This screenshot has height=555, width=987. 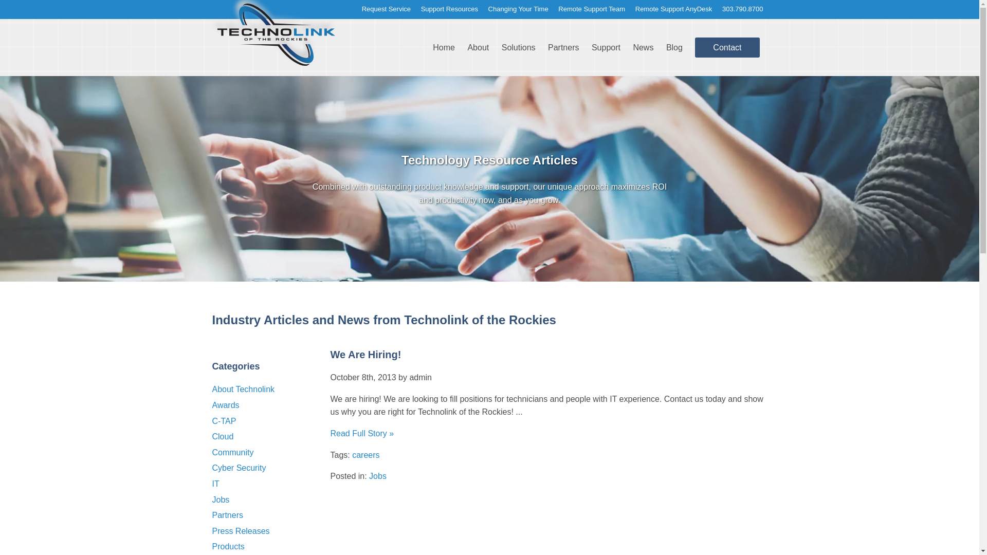 I want to click on Home, so click(x=444, y=47).